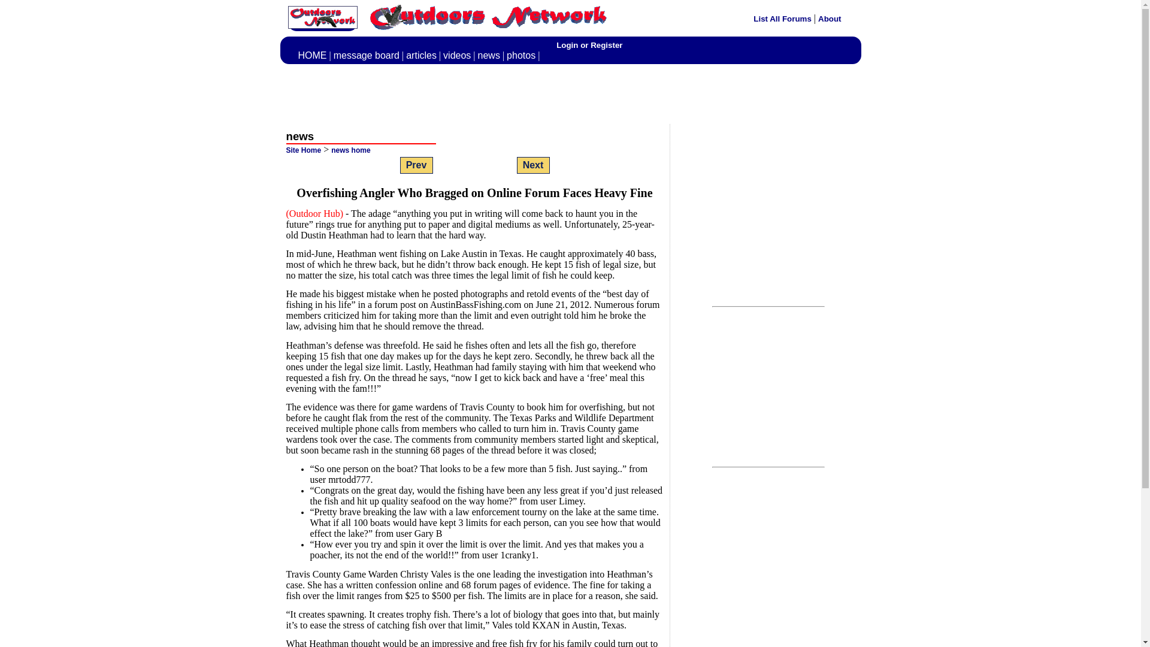 This screenshot has width=1150, height=647. Describe the element at coordinates (489, 55) in the screenshot. I see `news ` at that location.